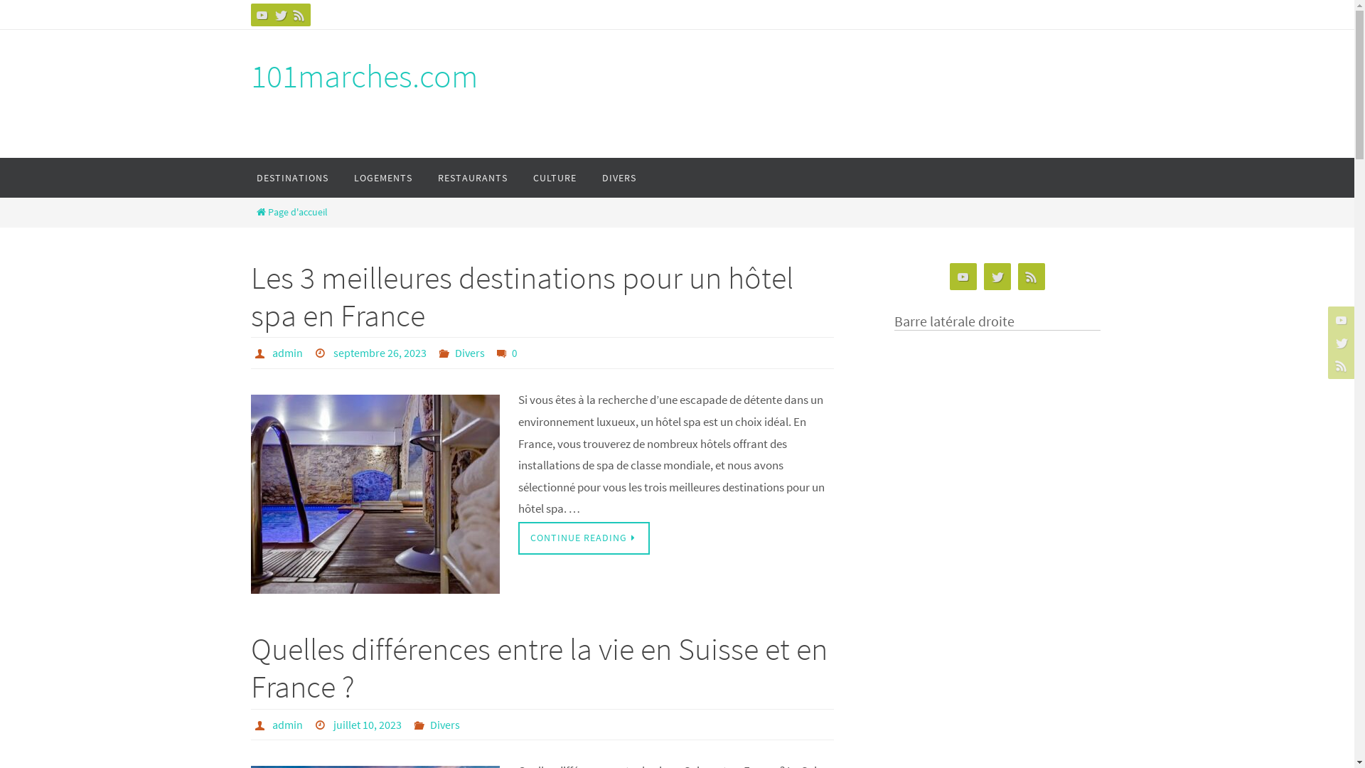 The width and height of the screenshot is (1365, 768). What do you see at coordinates (287, 353) in the screenshot?
I see `admin` at bounding box center [287, 353].